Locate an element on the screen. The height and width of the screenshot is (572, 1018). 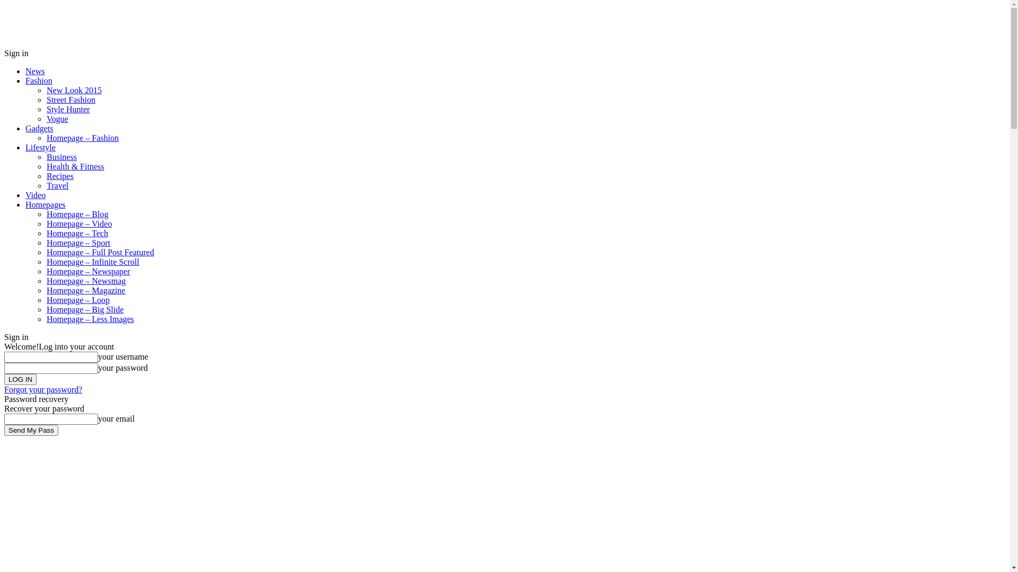
Forgot your password? is located at coordinates (43, 390).